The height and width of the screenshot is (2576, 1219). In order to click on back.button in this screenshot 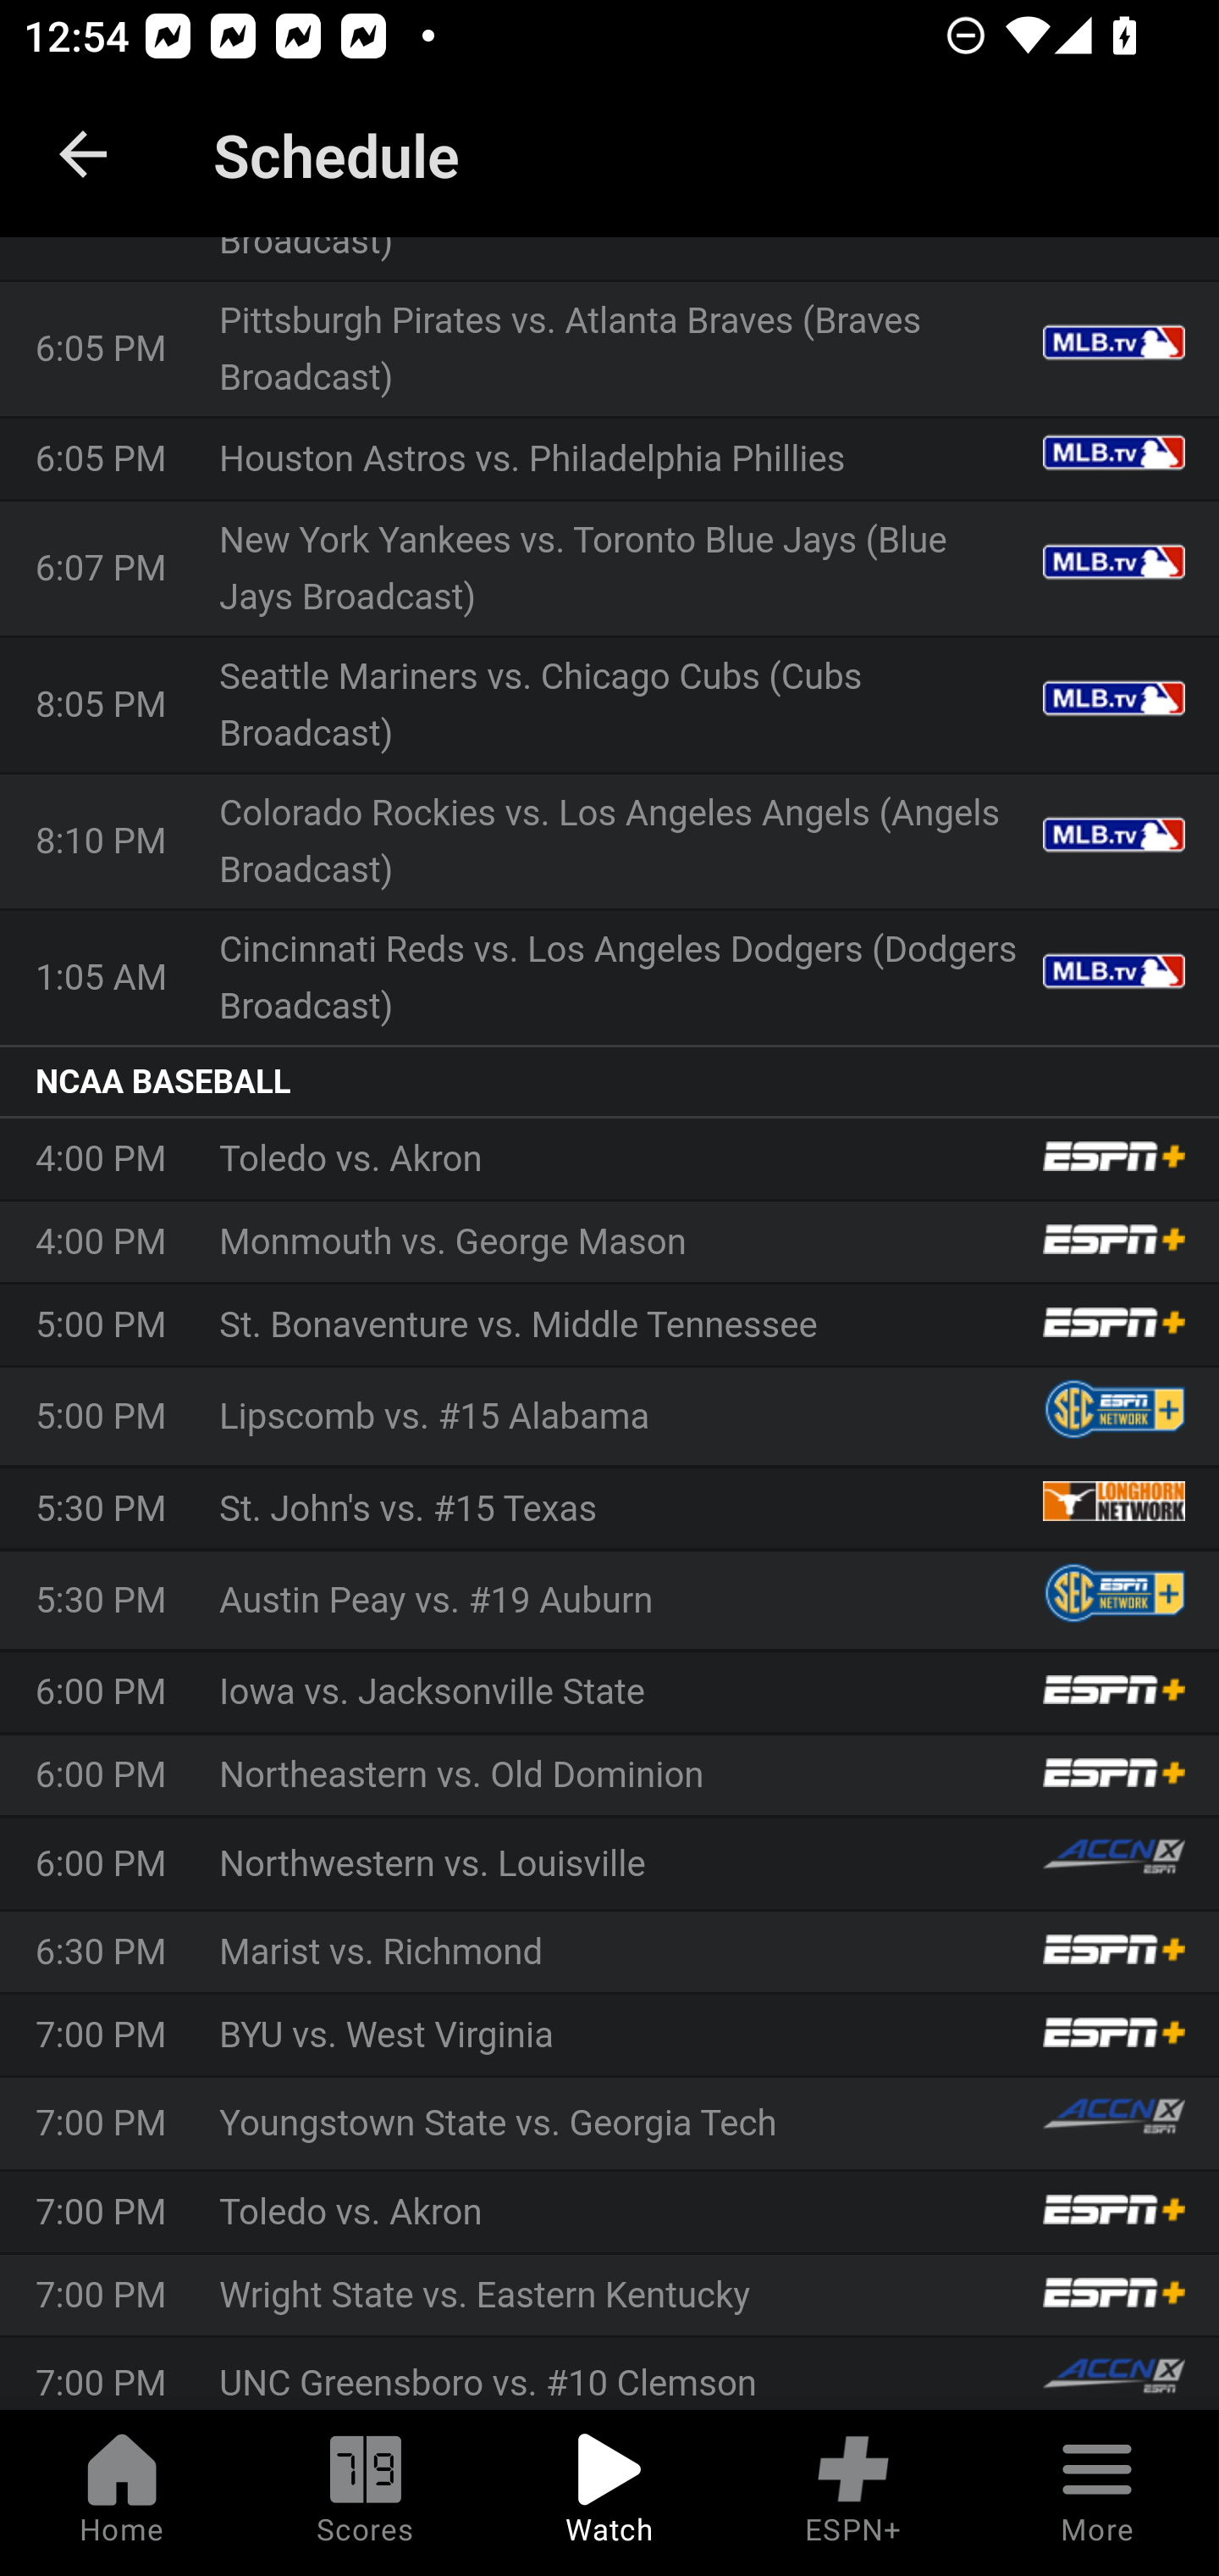, I will do `click(83, 154)`.